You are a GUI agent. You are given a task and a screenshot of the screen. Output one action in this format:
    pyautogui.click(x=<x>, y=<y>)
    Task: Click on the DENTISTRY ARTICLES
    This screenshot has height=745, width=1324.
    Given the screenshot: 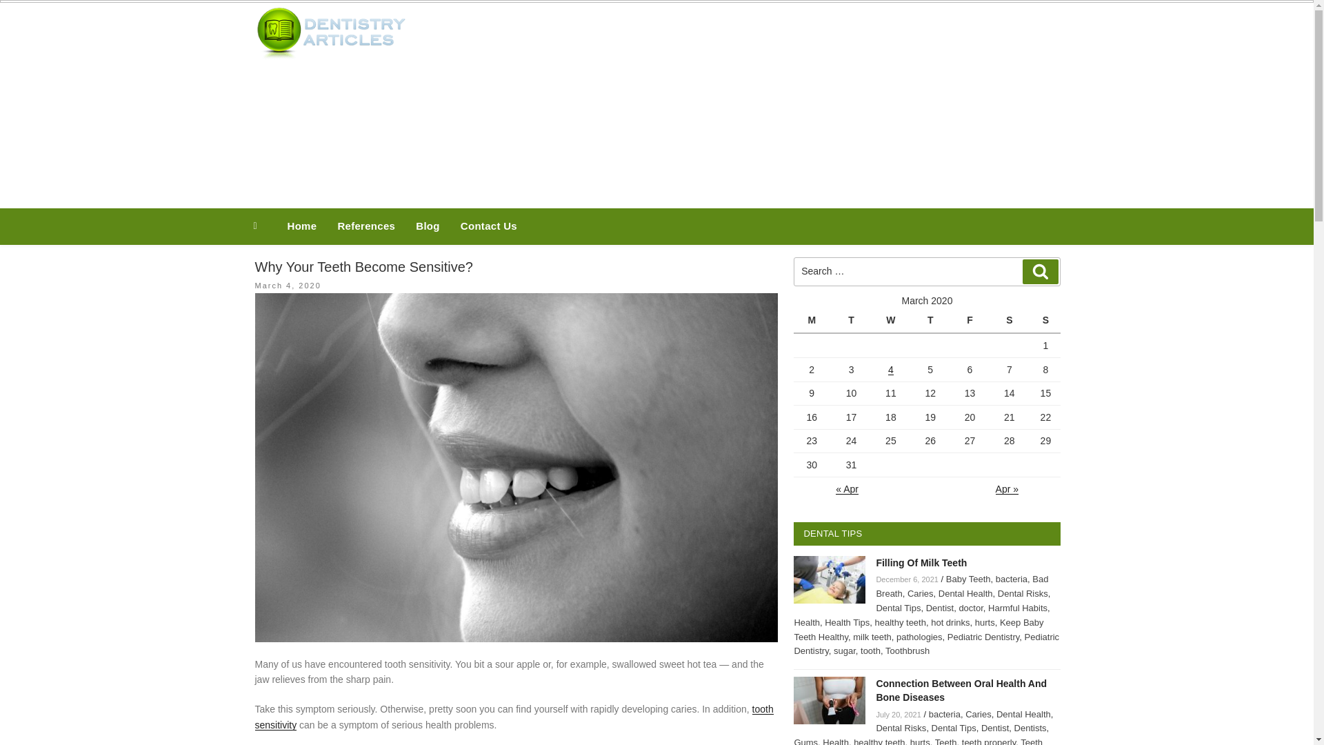 What is the action you would take?
    pyautogui.click(x=602, y=45)
    